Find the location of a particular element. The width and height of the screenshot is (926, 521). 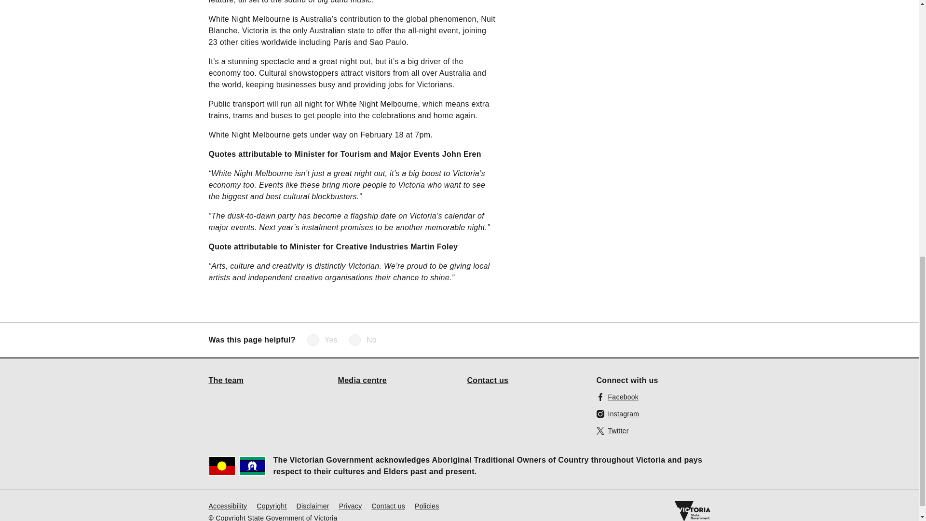

Privacy is located at coordinates (350, 506).